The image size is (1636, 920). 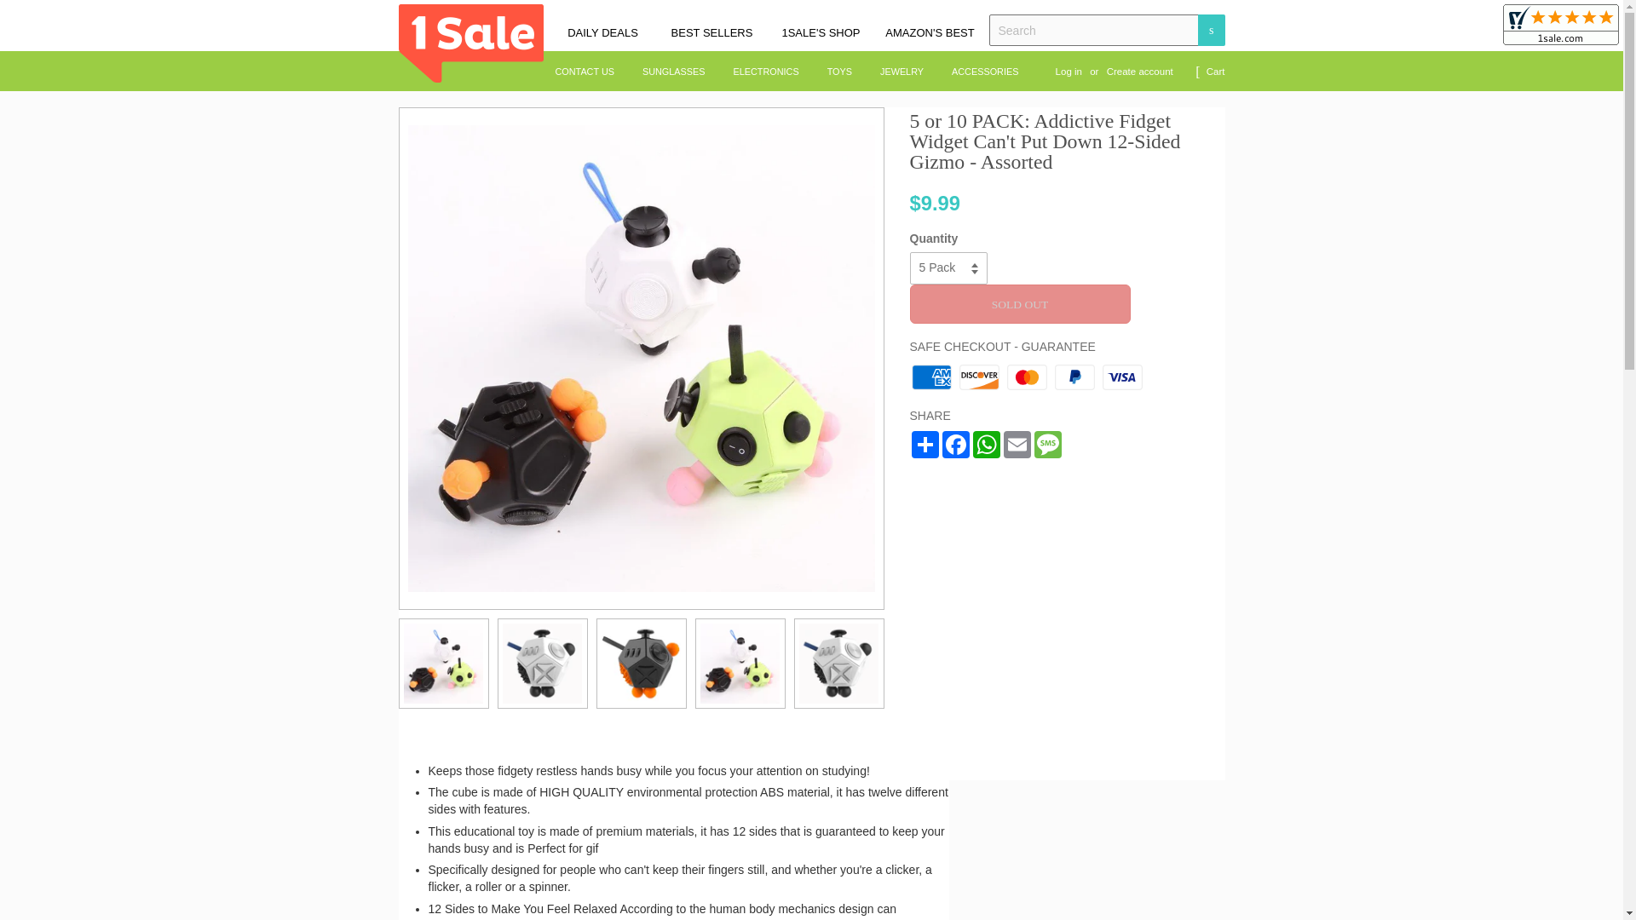 What do you see at coordinates (1210, 31) in the screenshot?
I see `SEARCH` at bounding box center [1210, 31].